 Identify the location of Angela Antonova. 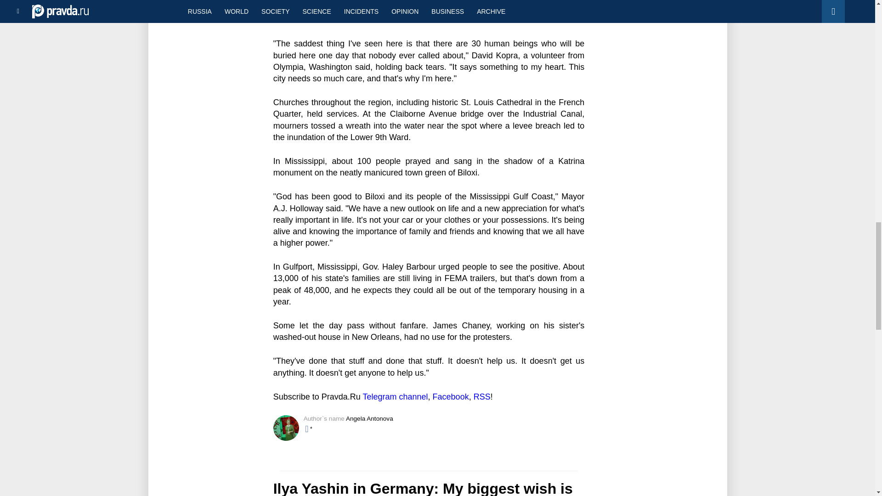
(369, 418).